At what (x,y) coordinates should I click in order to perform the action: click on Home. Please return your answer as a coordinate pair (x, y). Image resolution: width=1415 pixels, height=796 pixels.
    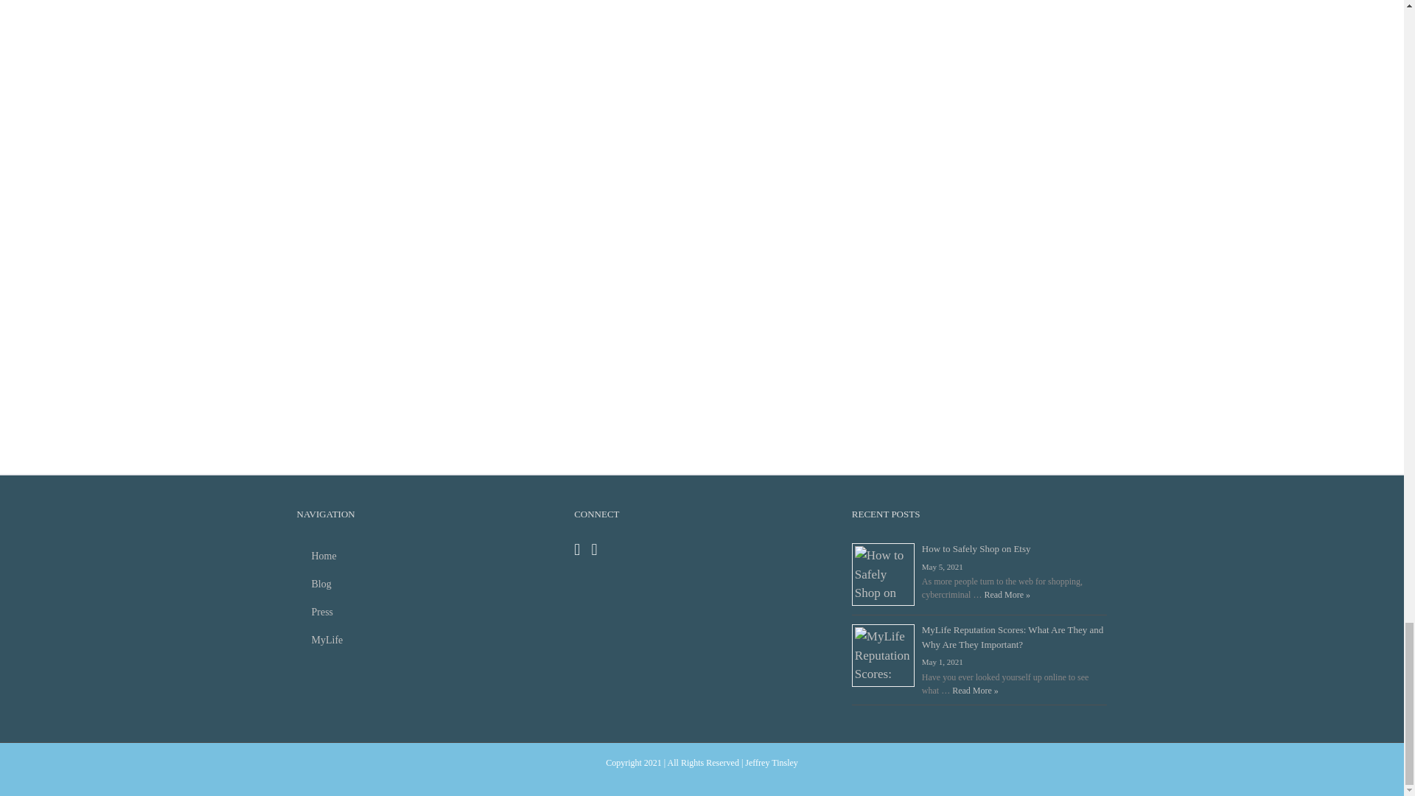
    Looking at the image, I should click on (423, 556).